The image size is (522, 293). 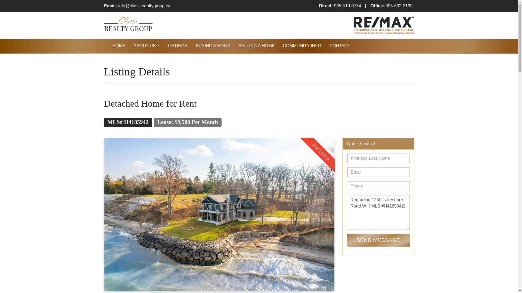 What do you see at coordinates (213, 46) in the screenshot?
I see `Buying A Home` at bounding box center [213, 46].